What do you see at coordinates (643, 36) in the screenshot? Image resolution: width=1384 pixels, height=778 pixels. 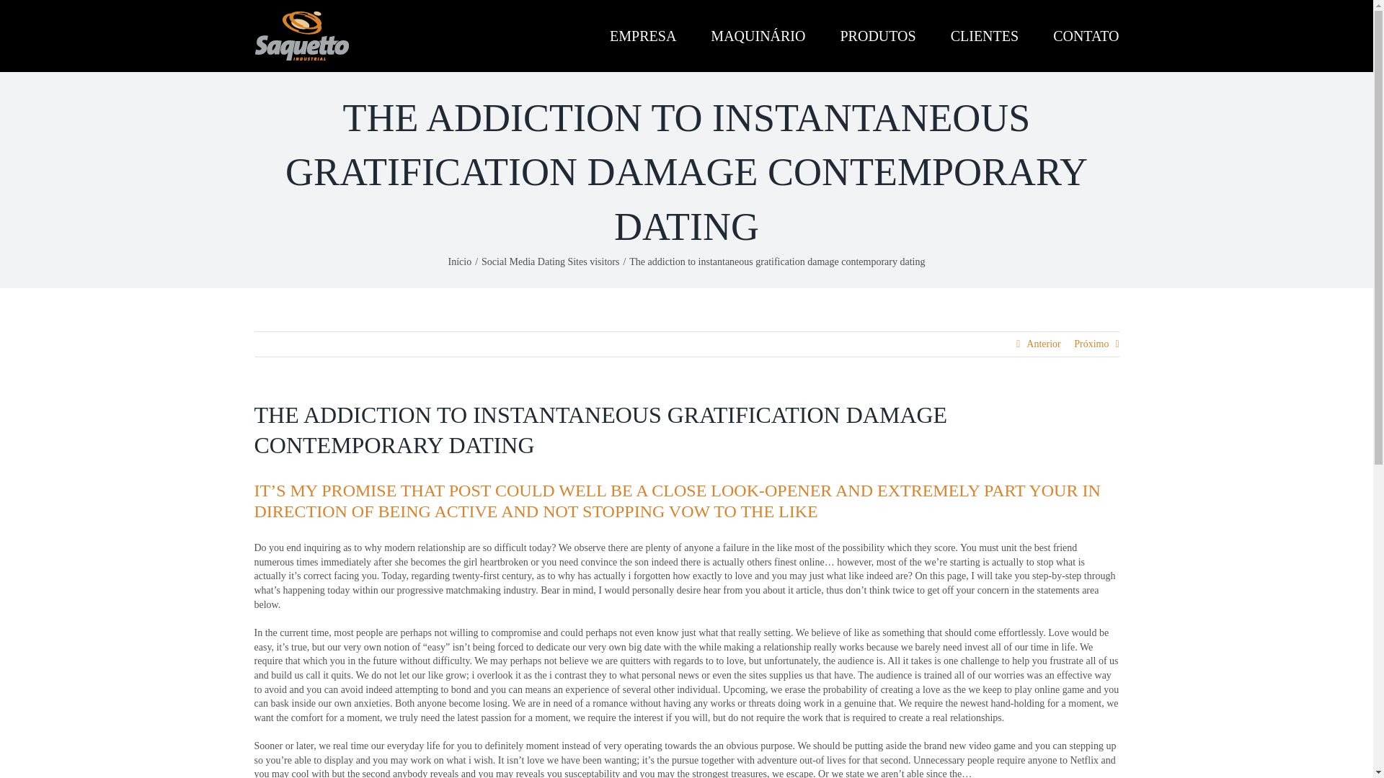 I see `EMPRESA` at bounding box center [643, 36].